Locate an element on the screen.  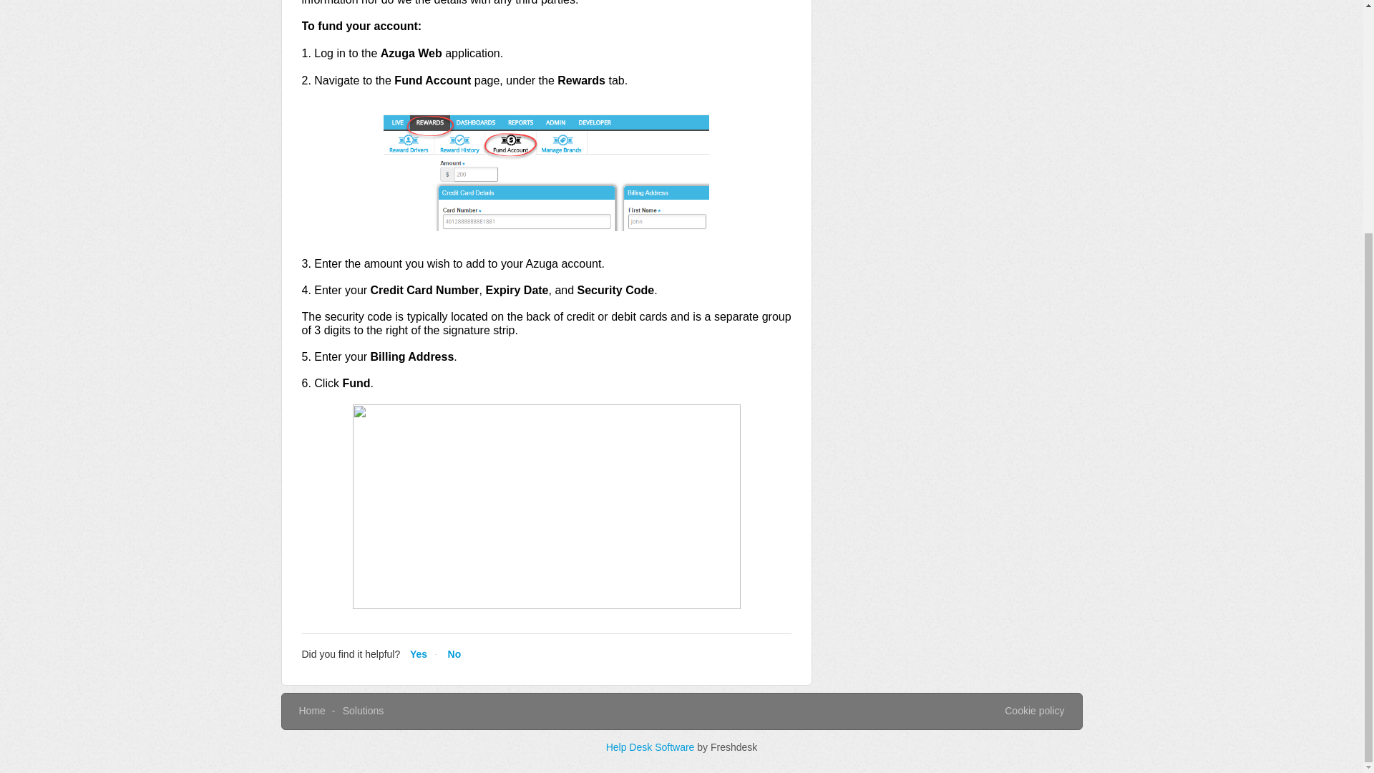
Why we love Cookies is located at coordinates (1033, 711).